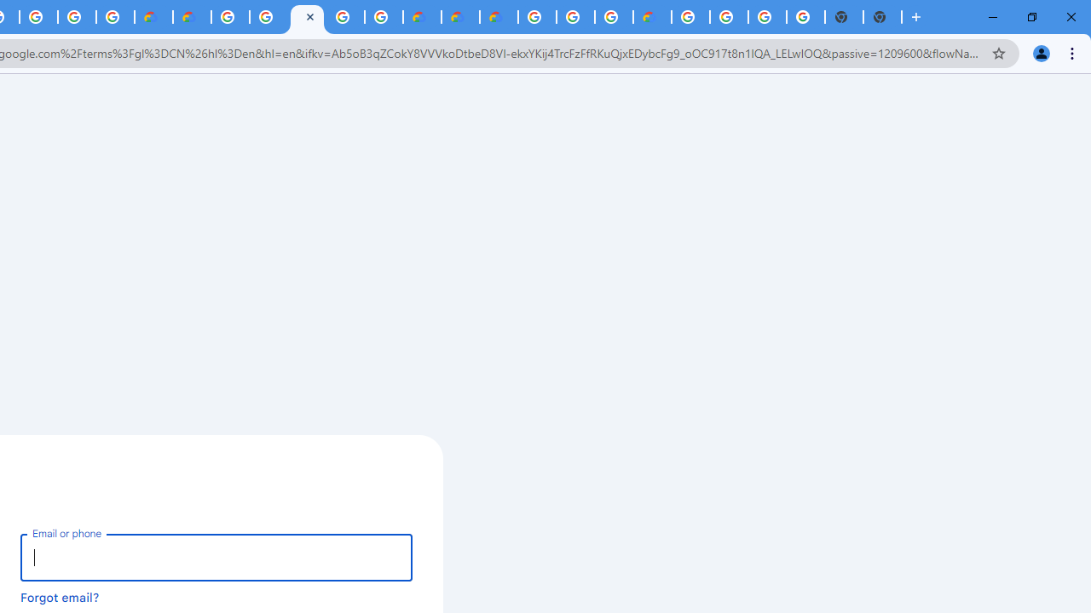 This screenshot has width=1091, height=613. Describe the element at coordinates (307, 17) in the screenshot. I see `Sign in - Google Accounts` at that location.